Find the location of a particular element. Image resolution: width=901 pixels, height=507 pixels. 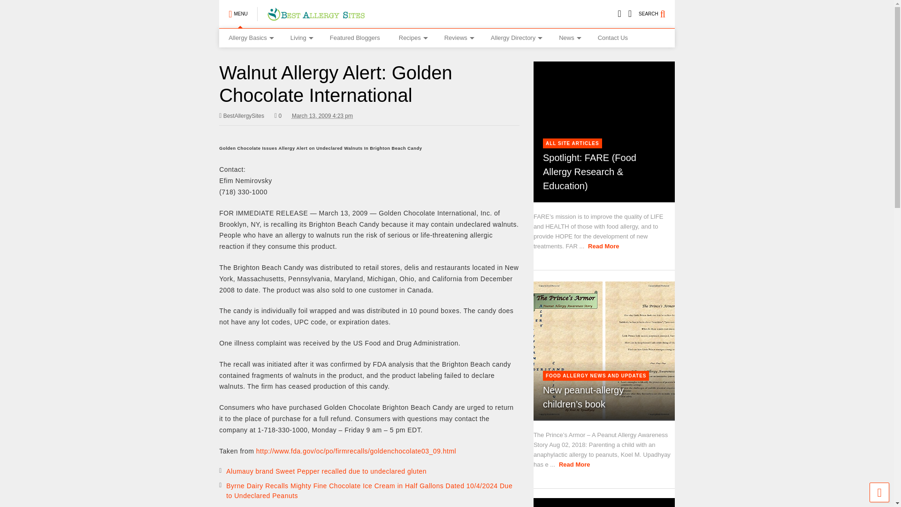

Reviews is located at coordinates (458, 38).